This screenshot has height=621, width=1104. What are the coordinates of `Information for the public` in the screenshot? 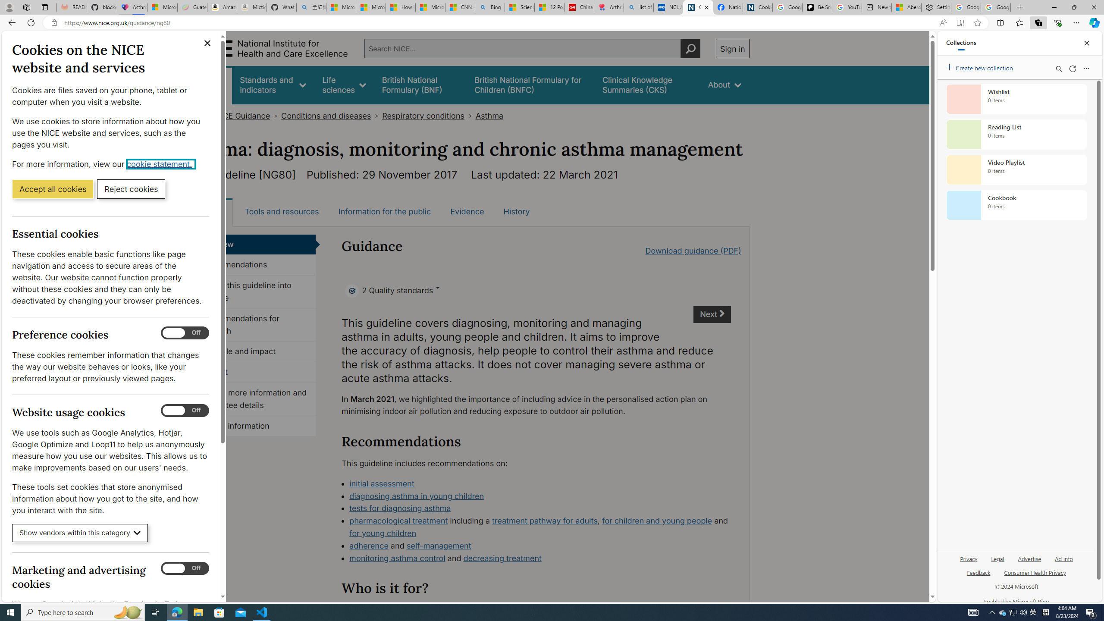 It's located at (385, 211).